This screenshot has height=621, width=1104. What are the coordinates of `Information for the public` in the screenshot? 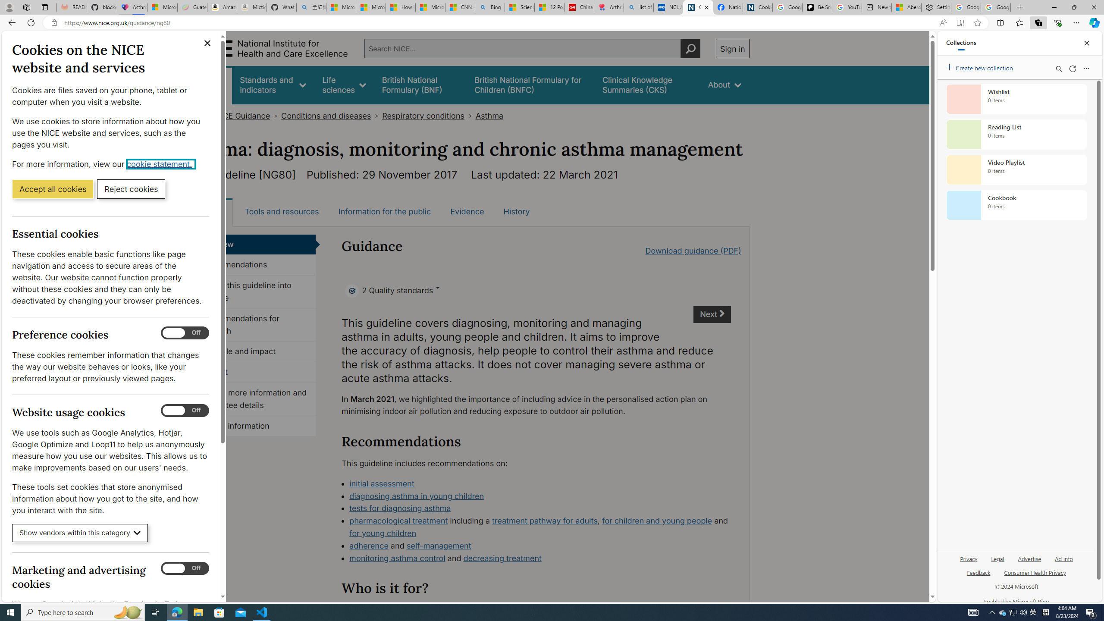 It's located at (385, 211).